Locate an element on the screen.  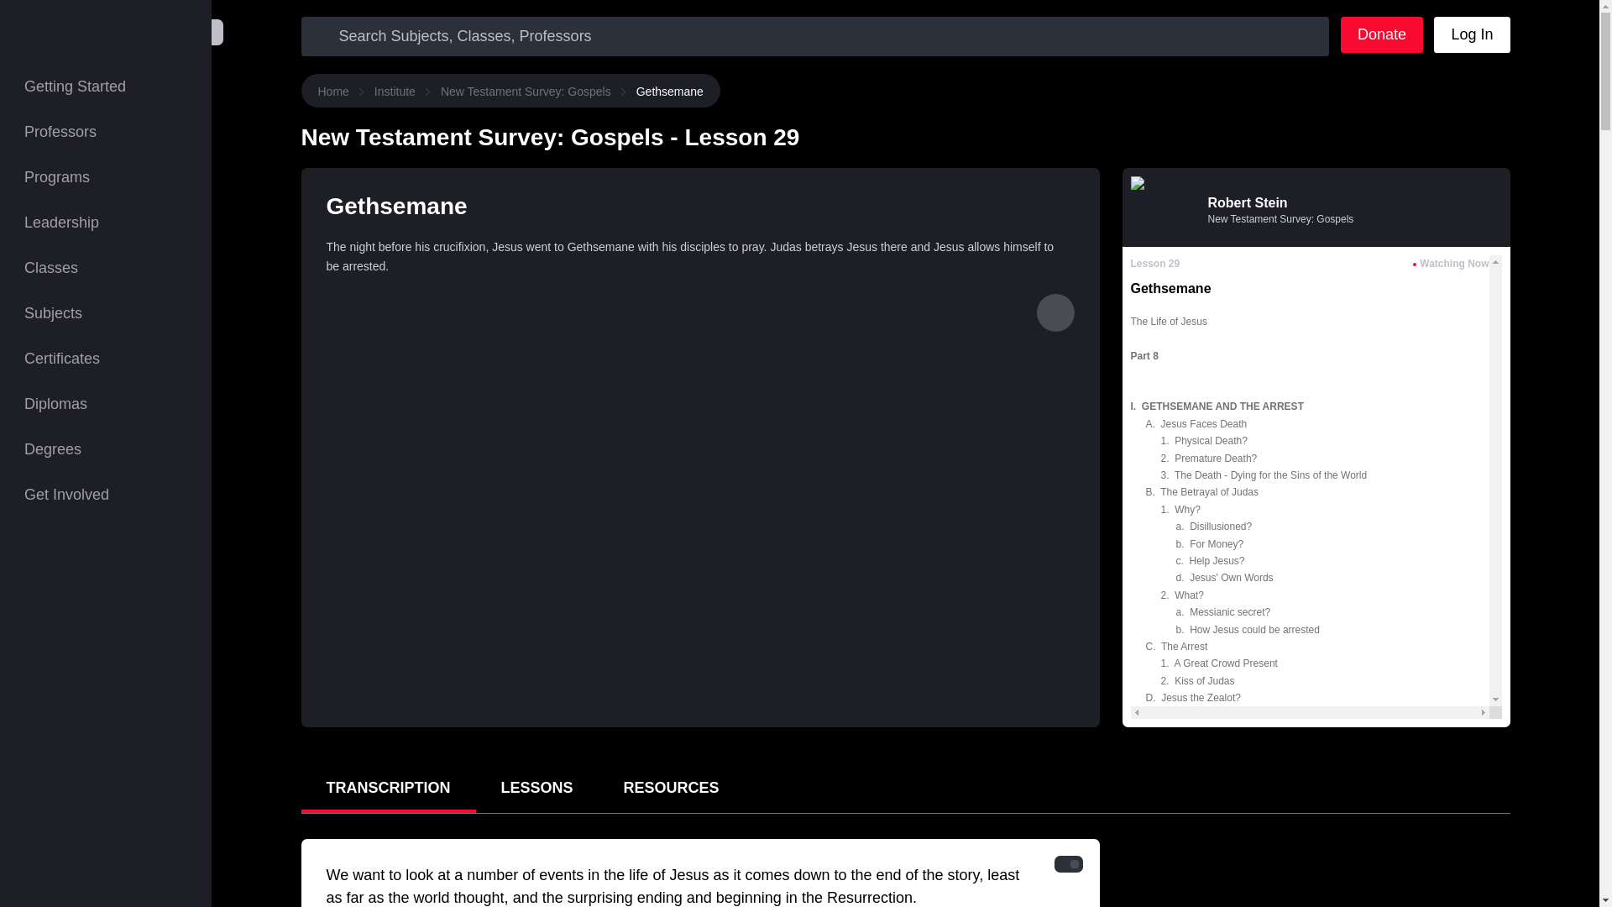
Robert Stein is located at coordinates (1247, 202).